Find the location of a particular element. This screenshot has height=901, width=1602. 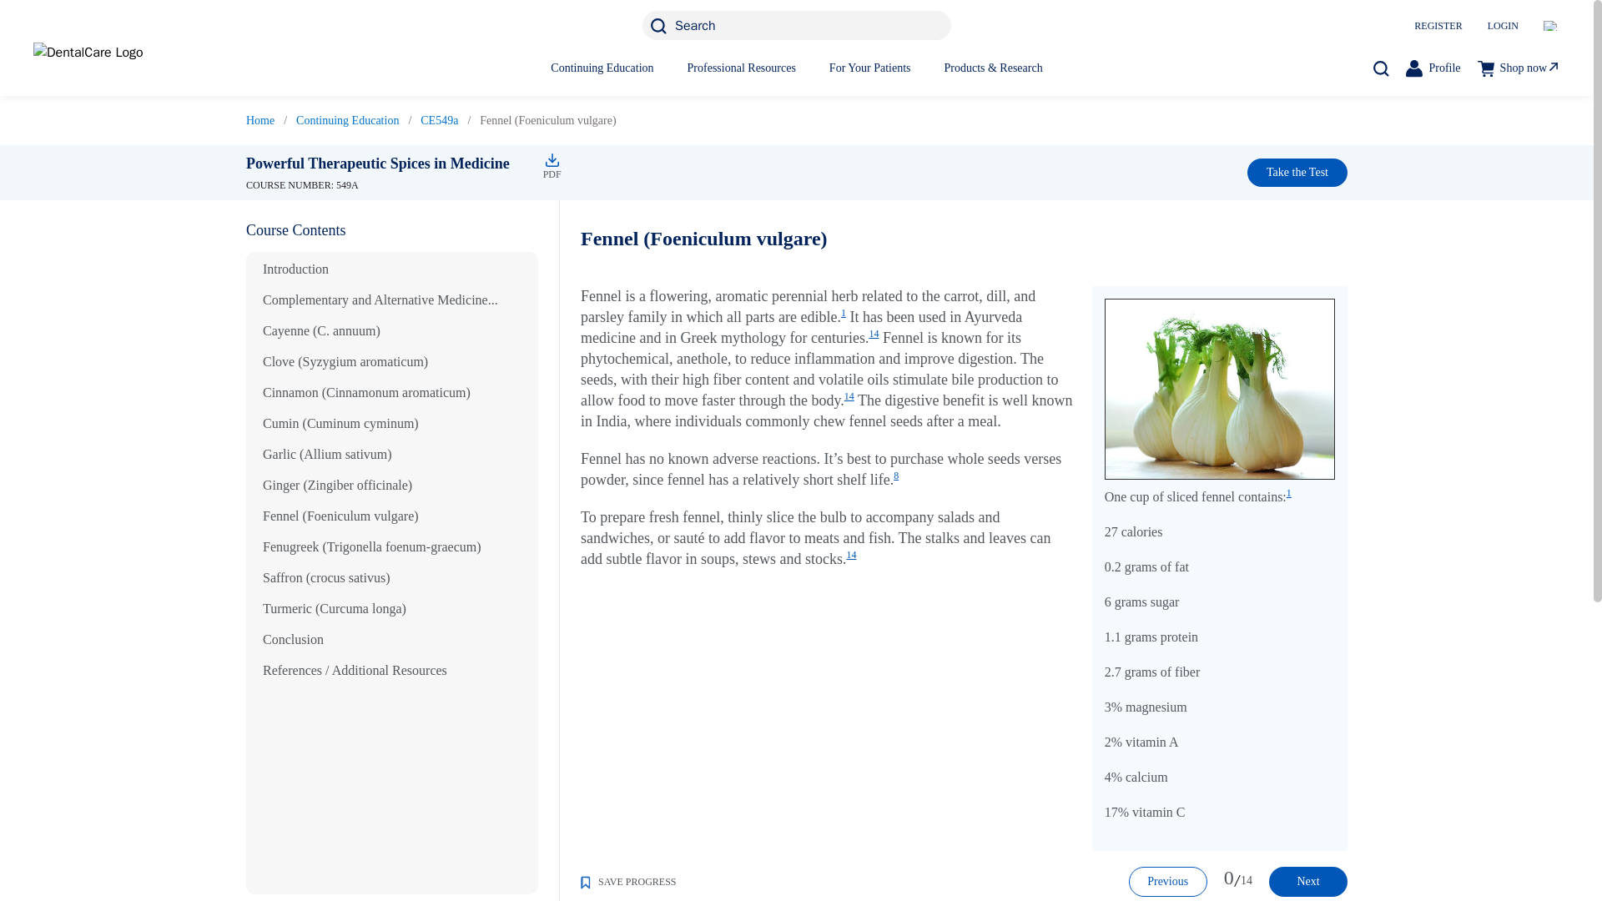

Professional Resources is located at coordinates (741, 67).